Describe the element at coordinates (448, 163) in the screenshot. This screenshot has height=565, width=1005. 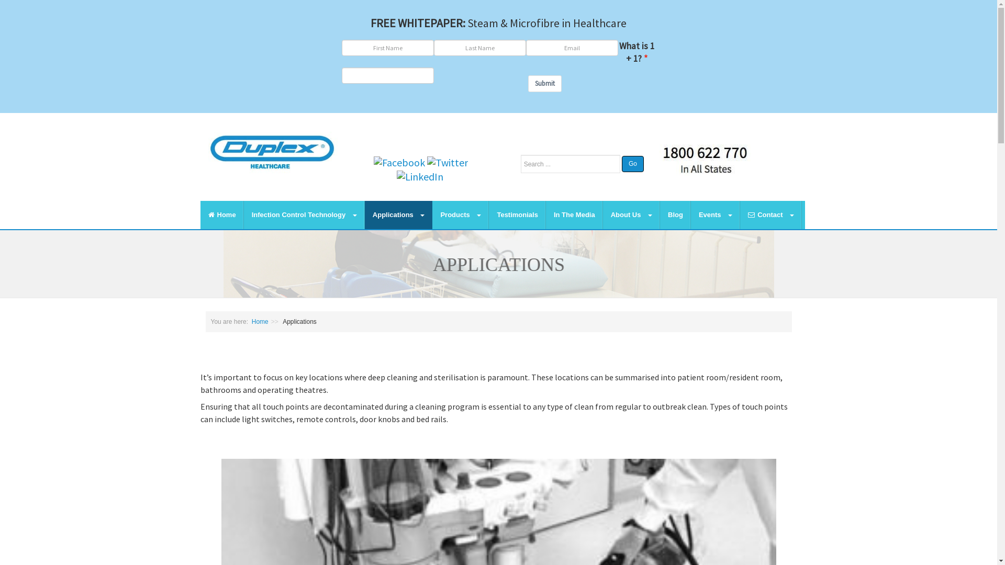
I see `Duplex Healthcare Twitter` at that location.